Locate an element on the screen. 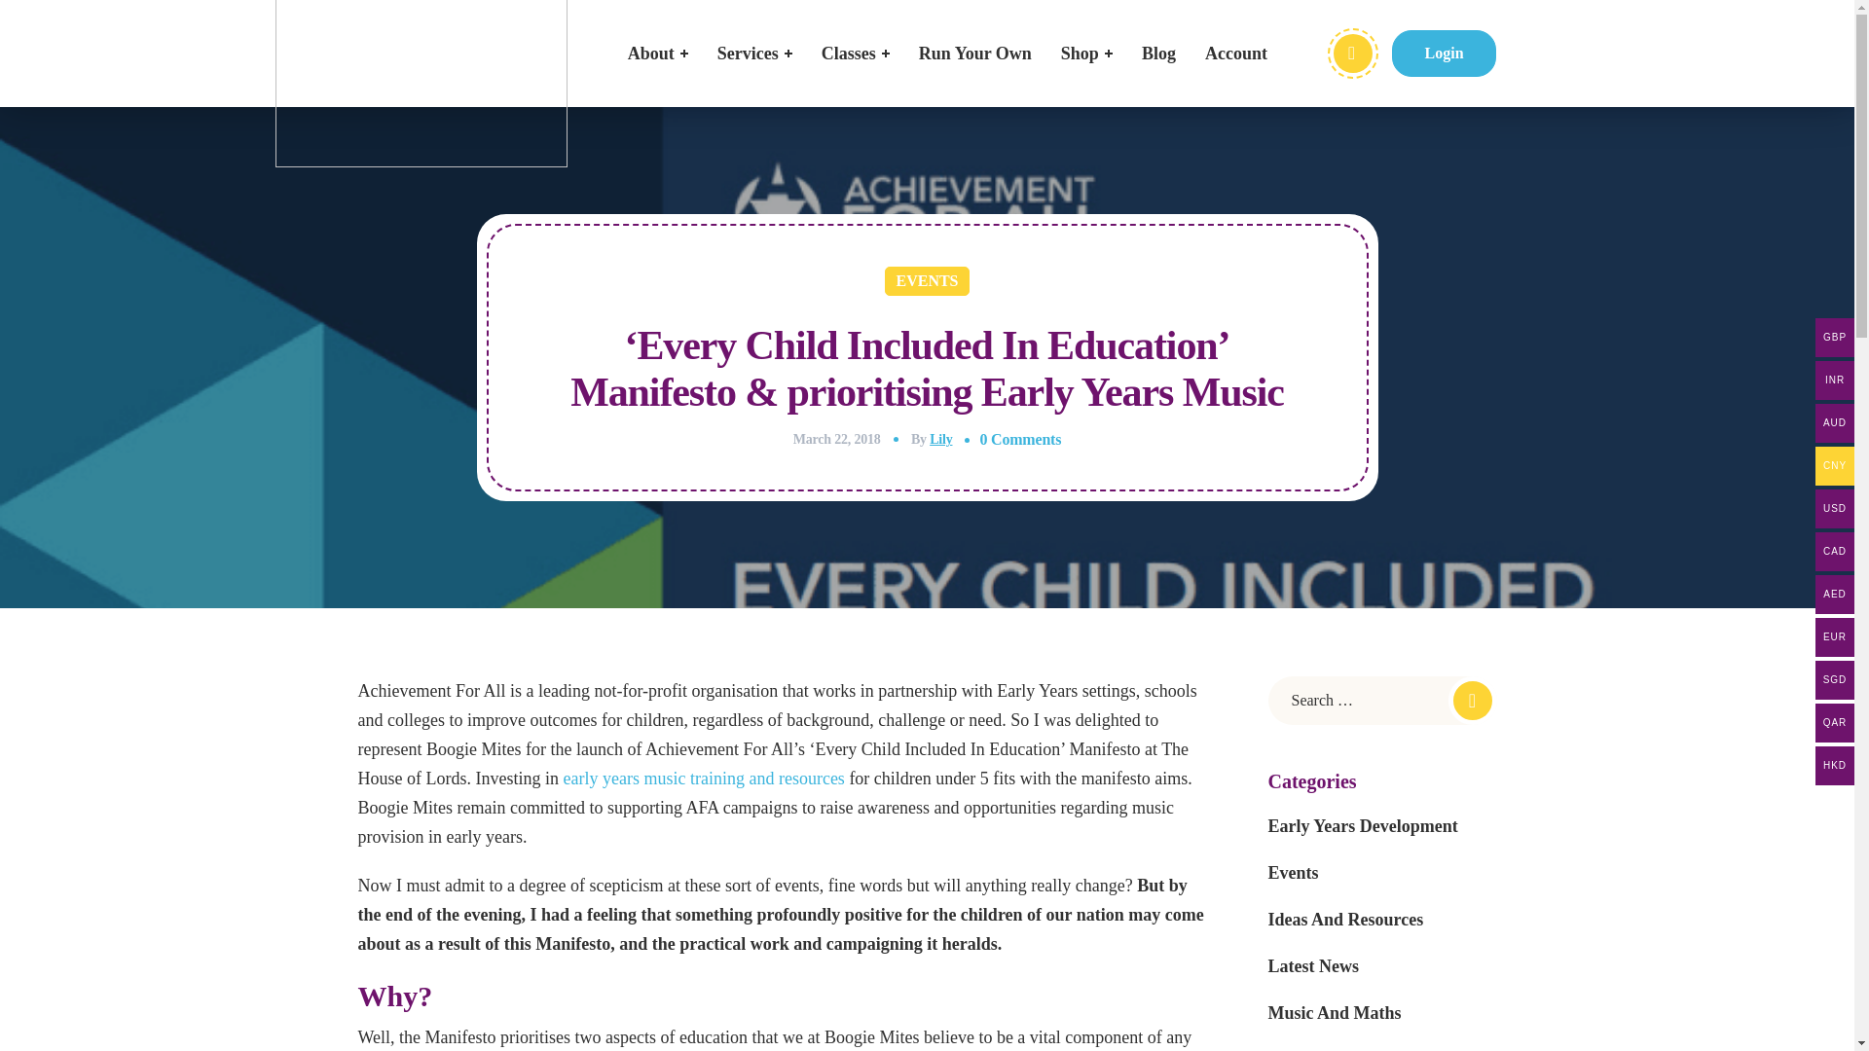  Classes is located at coordinates (856, 54).